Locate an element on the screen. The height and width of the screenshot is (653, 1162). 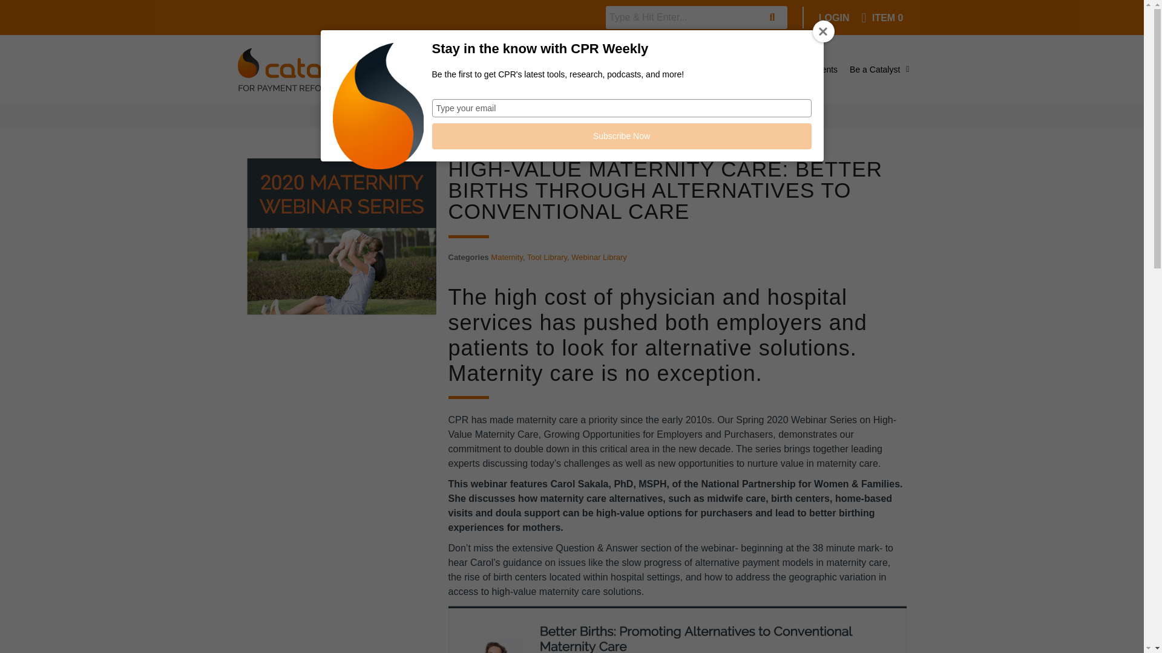
Search is located at coordinates (681, 17).